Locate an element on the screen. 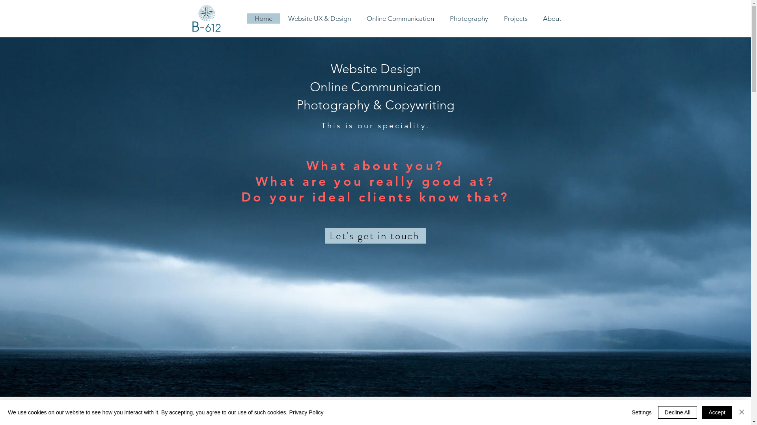 The height and width of the screenshot is (425, 757). About is located at coordinates (552, 18).